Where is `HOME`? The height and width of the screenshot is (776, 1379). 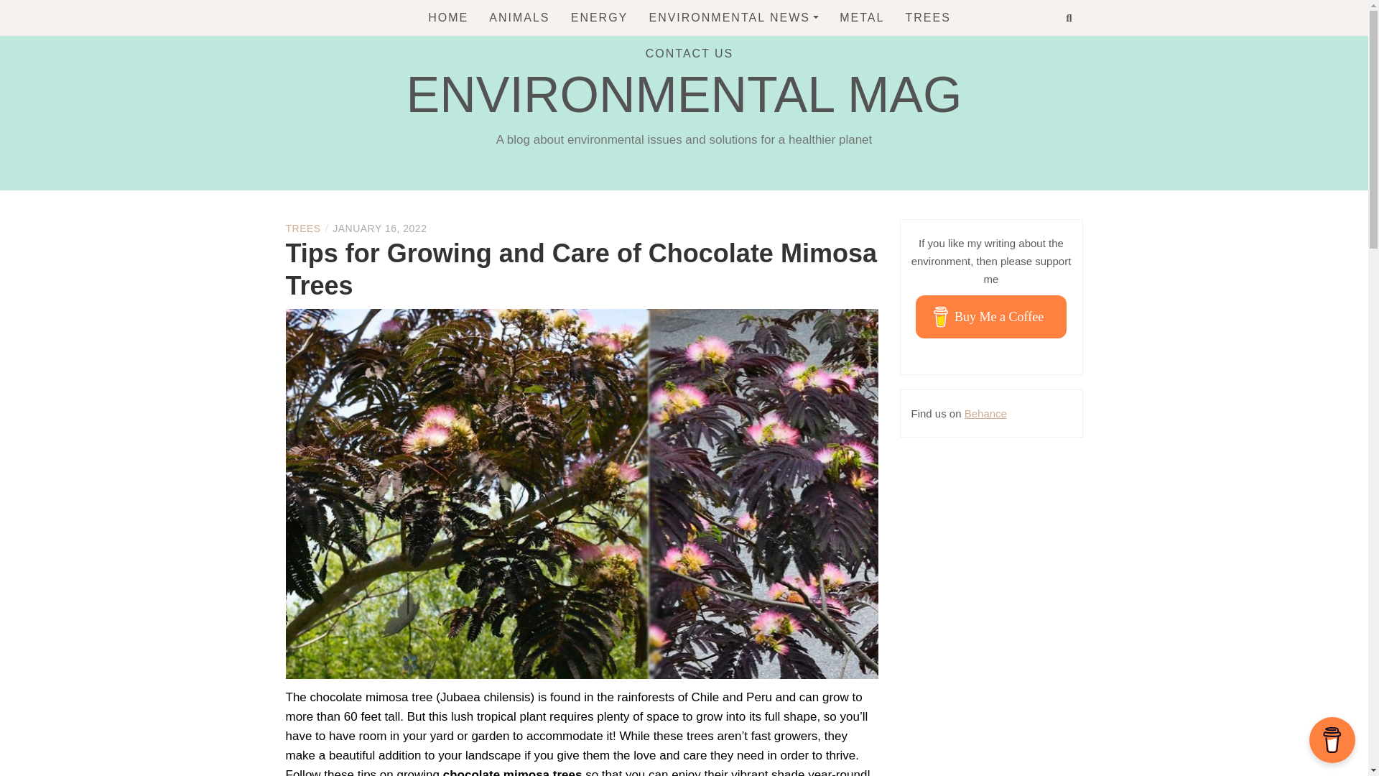
HOME is located at coordinates (448, 17).